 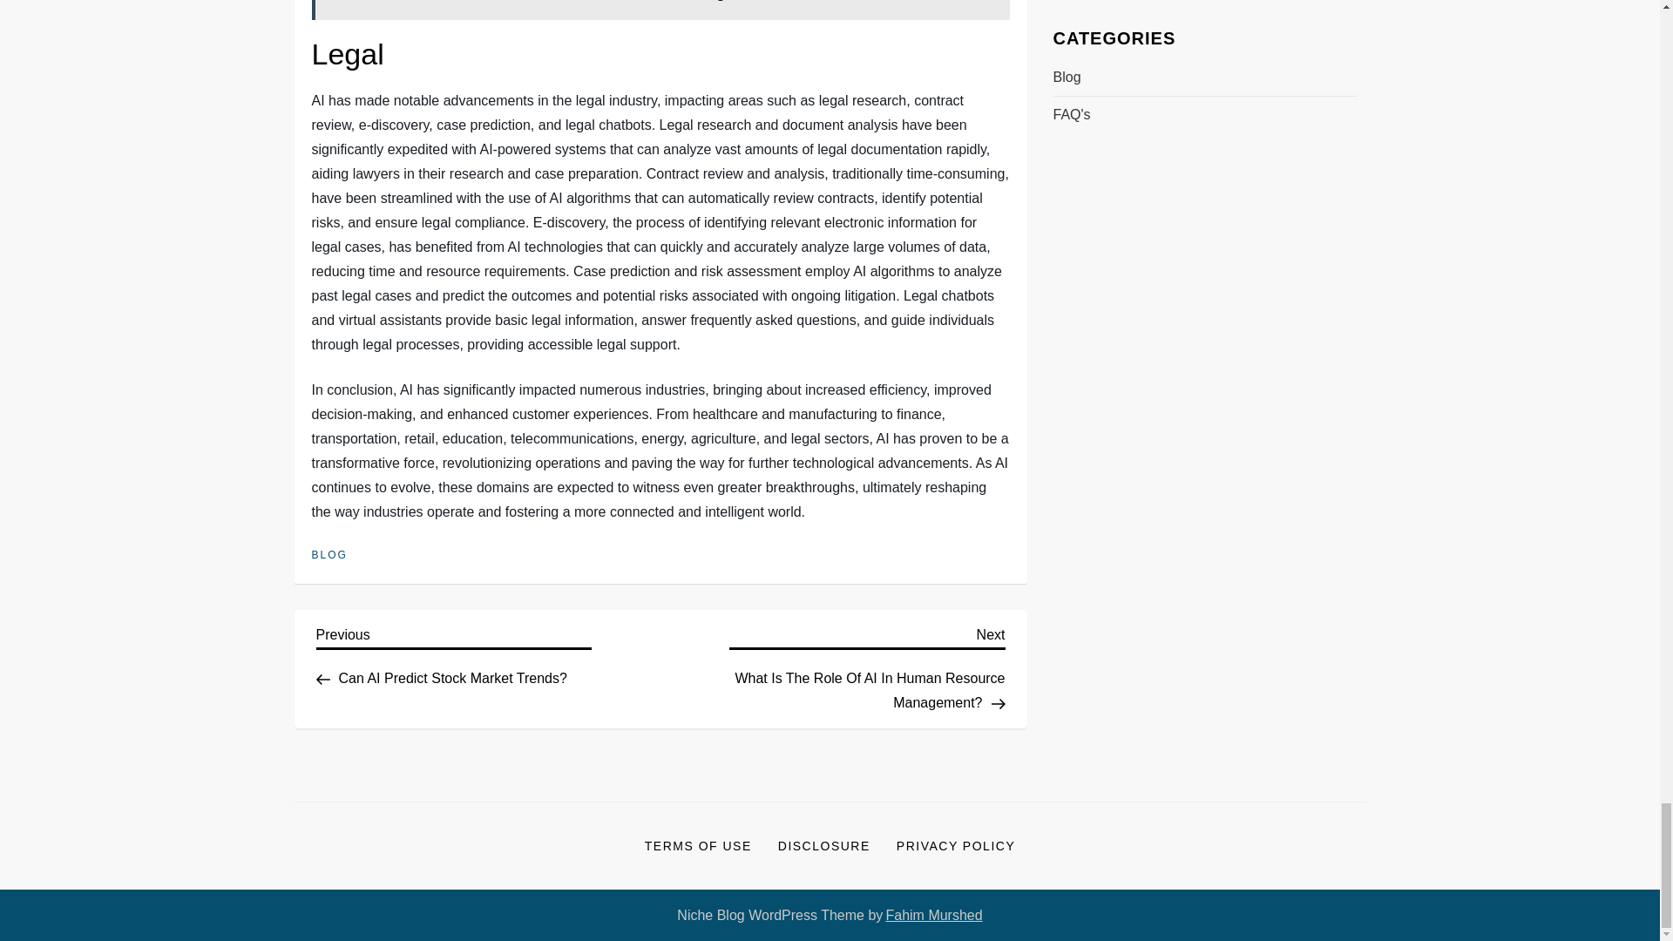 I want to click on TERMS OF USE, so click(x=453, y=653).